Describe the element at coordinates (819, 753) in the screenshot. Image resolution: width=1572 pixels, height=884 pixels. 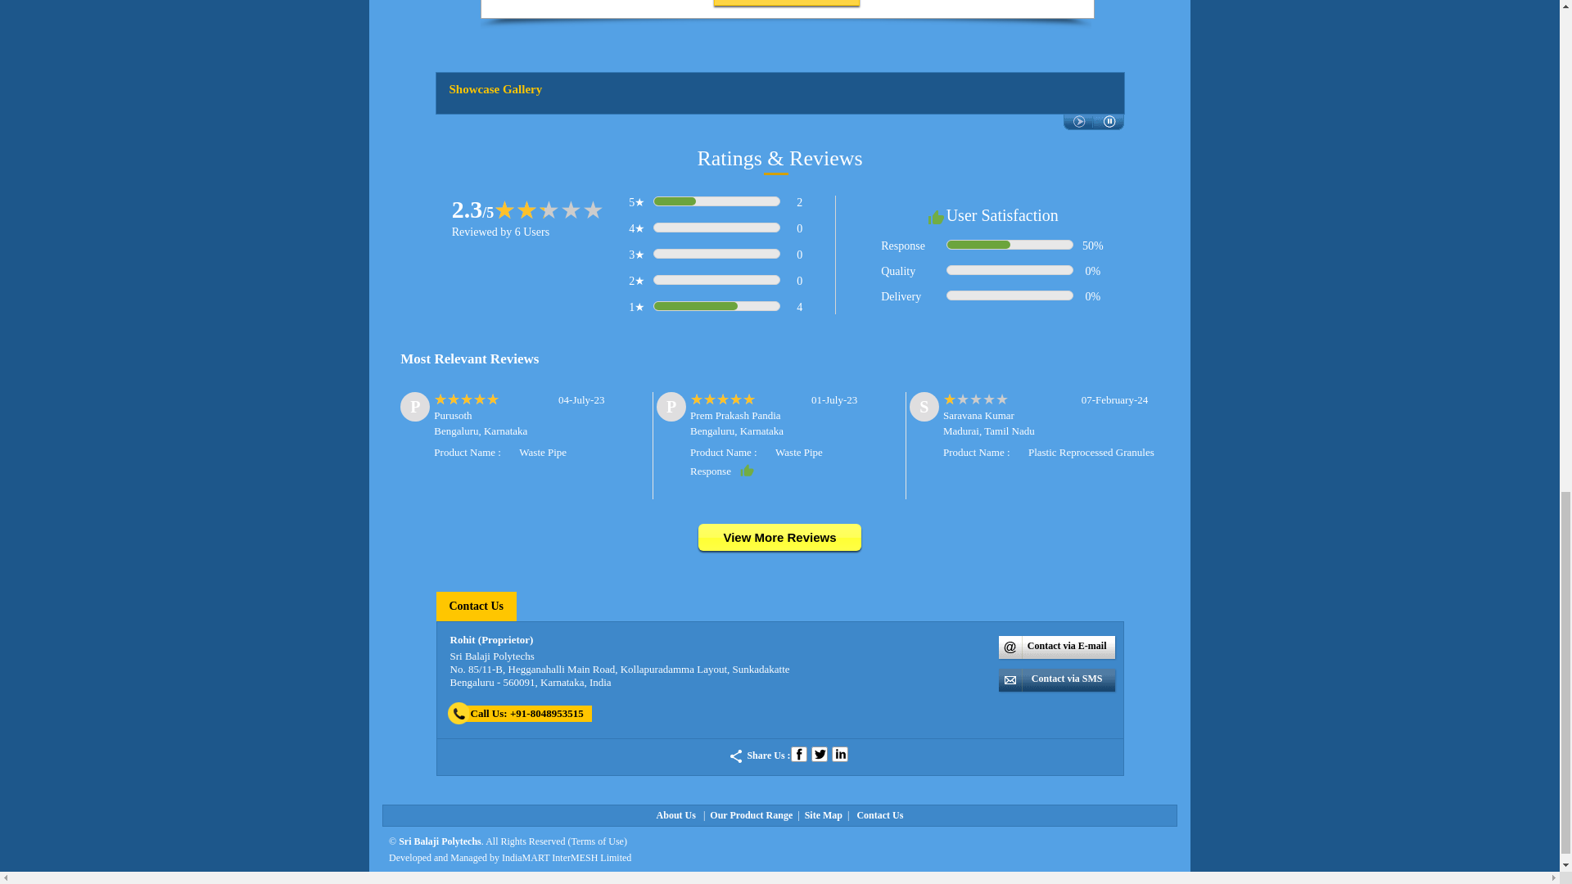
I see `T` at that location.